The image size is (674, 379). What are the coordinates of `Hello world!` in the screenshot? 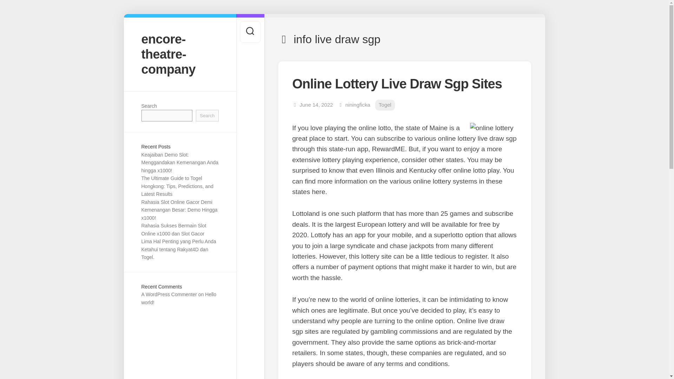 It's located at (178, 298).